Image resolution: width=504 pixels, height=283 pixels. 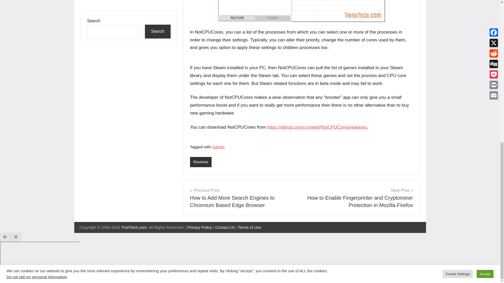 I want to click on Reviews, so click(x=201, y=162).